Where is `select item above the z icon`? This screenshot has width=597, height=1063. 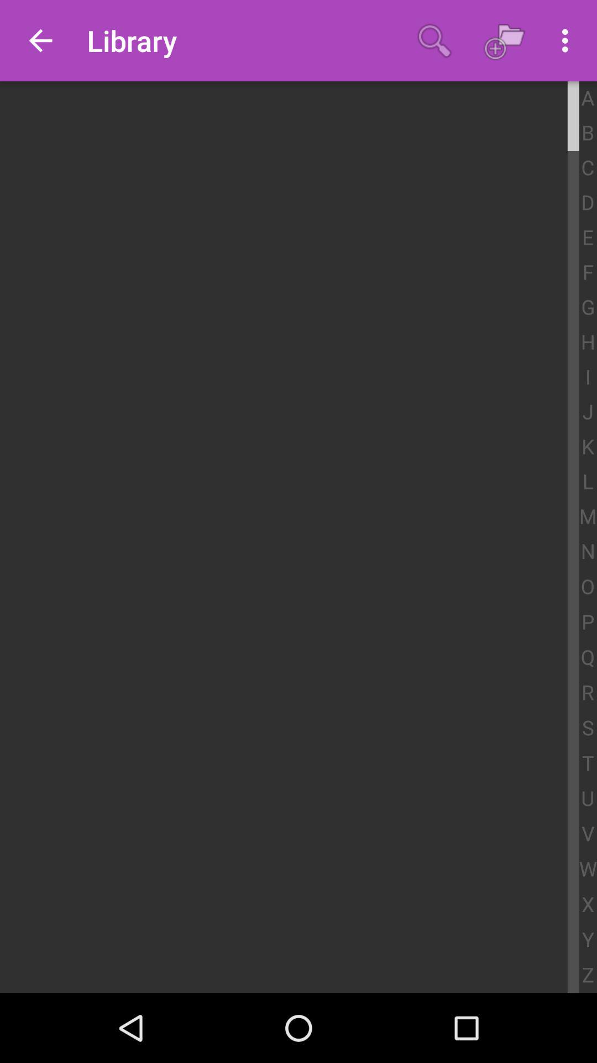
select item above the z icon is located at coordinates (588, 940).